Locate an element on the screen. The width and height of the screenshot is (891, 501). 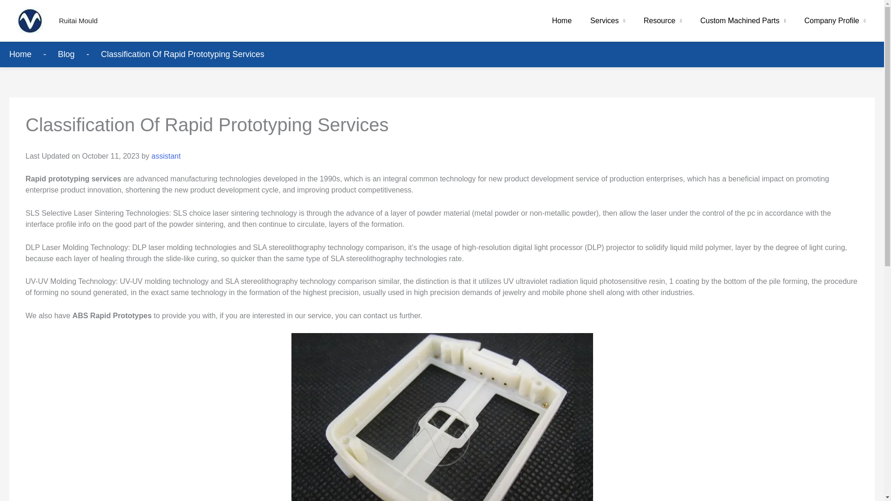
Services is located at coordinates (607, 20).